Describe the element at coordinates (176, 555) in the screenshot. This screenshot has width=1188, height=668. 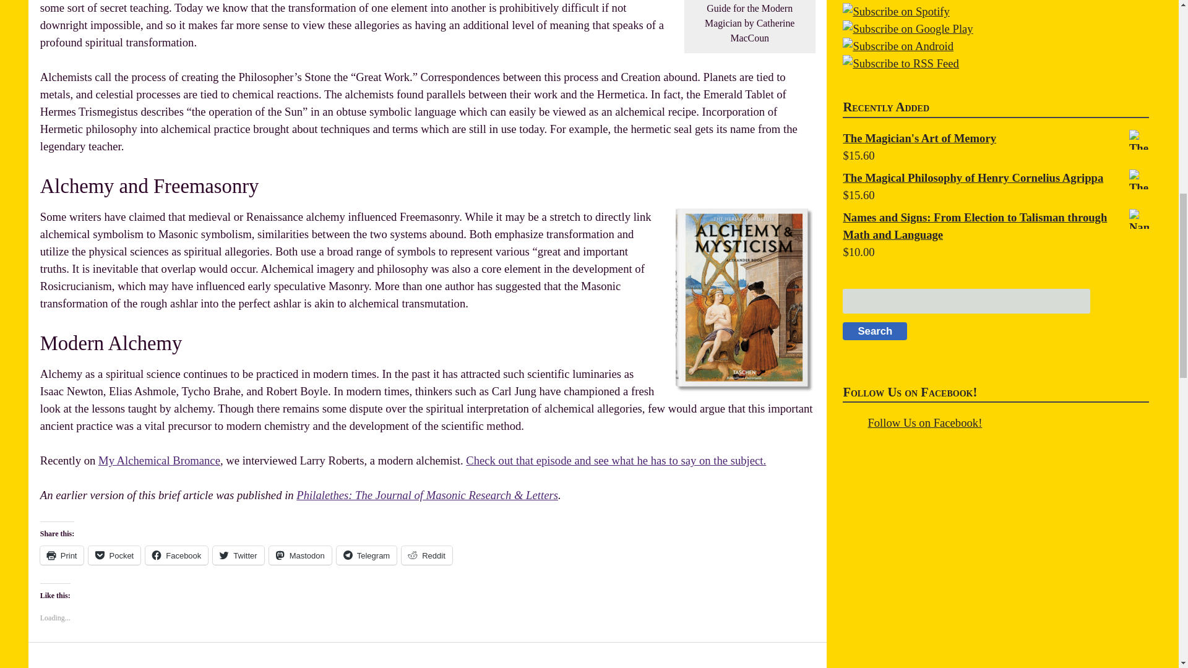
I see `Click to share on Facebook` at that location.